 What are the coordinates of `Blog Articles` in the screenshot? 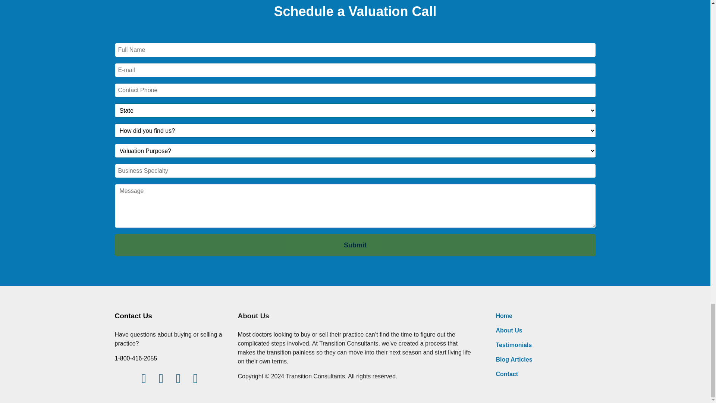 It's located at (514, 359).